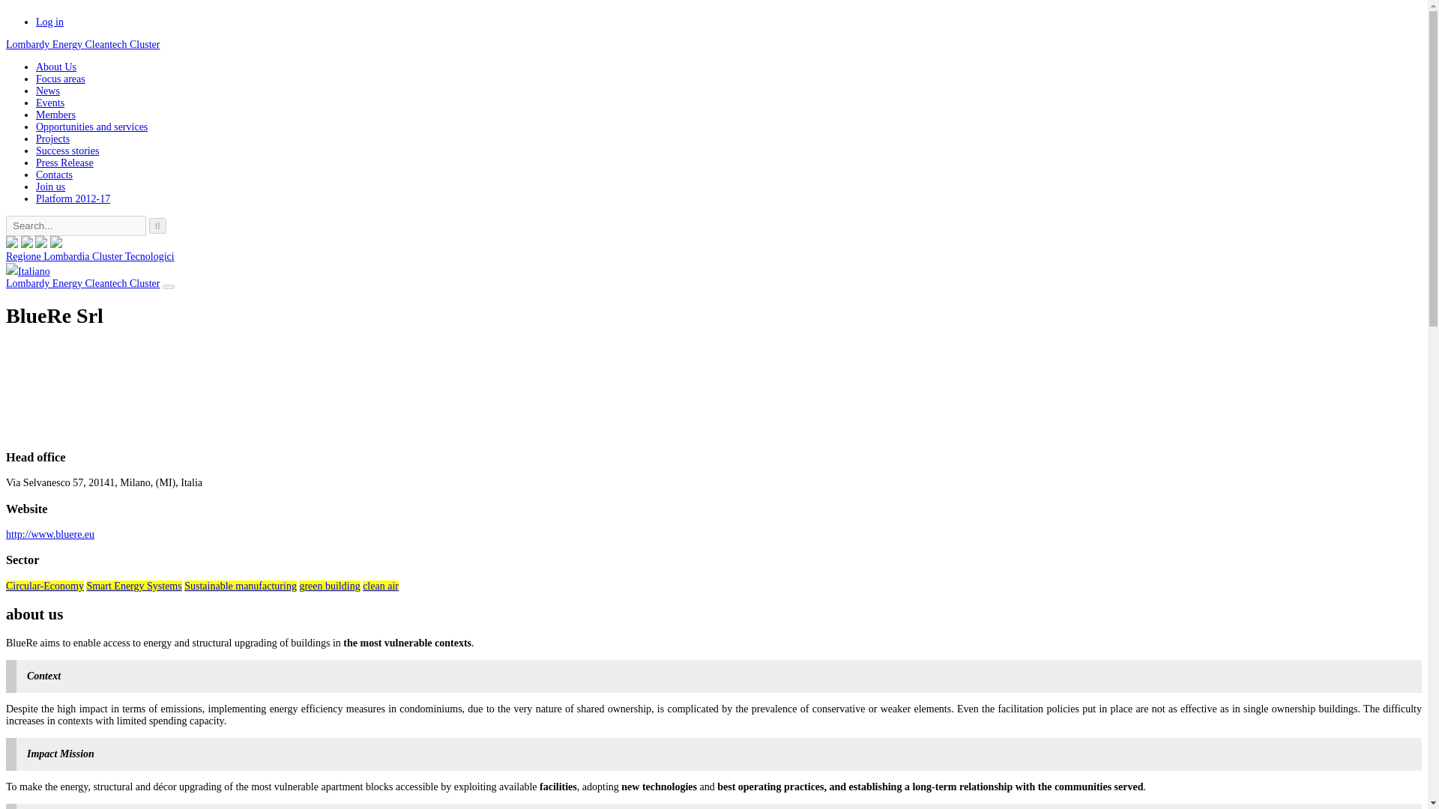  What do you see at coordinates (49, 21) in the screenshot?
I see `Log in` at bounding box center [49, 21].